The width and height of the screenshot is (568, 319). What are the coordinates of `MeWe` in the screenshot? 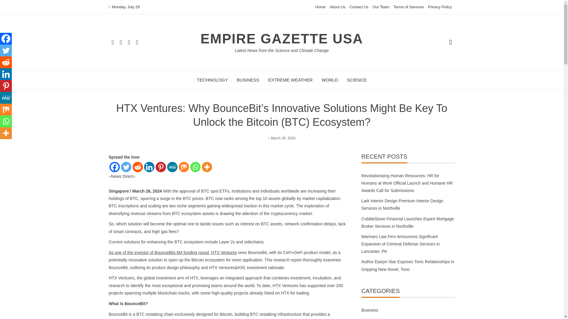 It's located at (172, 167).